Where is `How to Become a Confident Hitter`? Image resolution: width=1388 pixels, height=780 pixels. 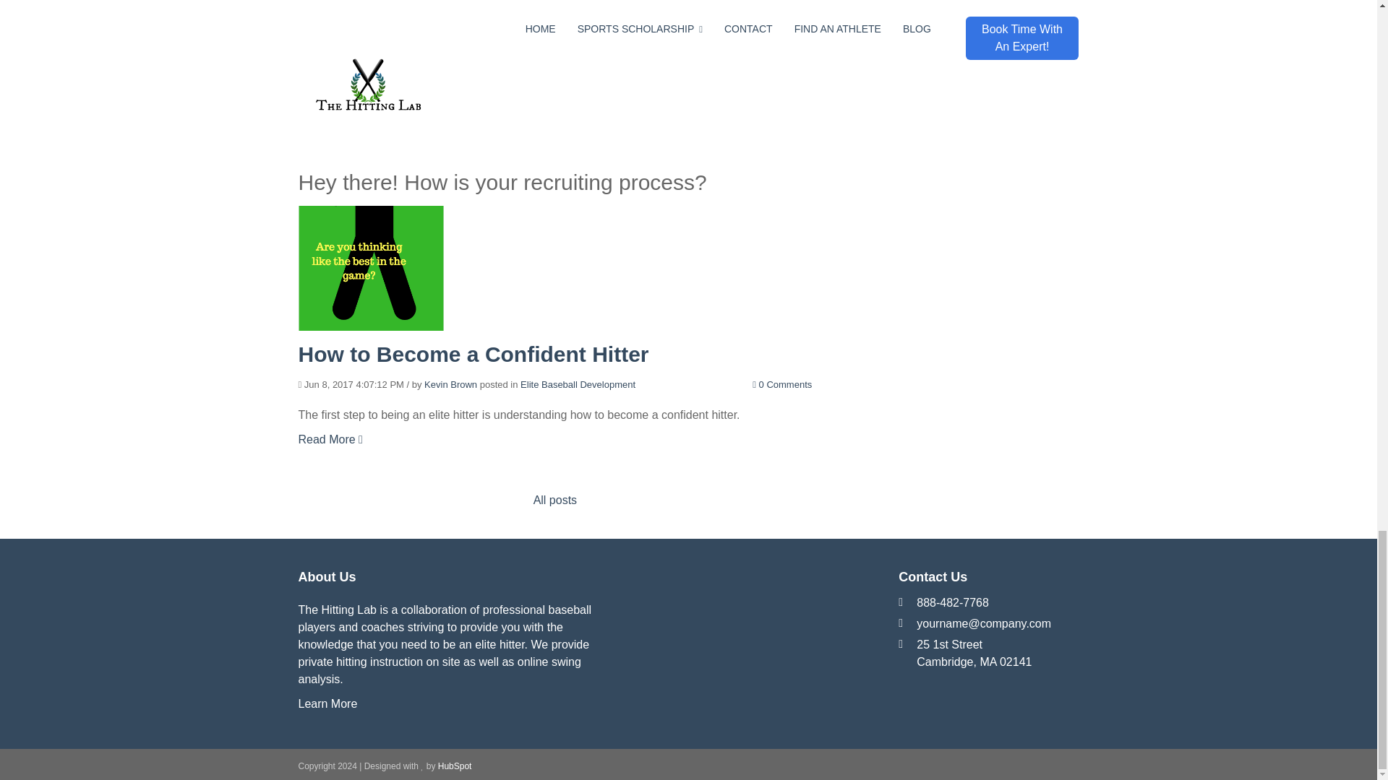
How to Become a Confident Hitter is located at coordinates (473, 354).